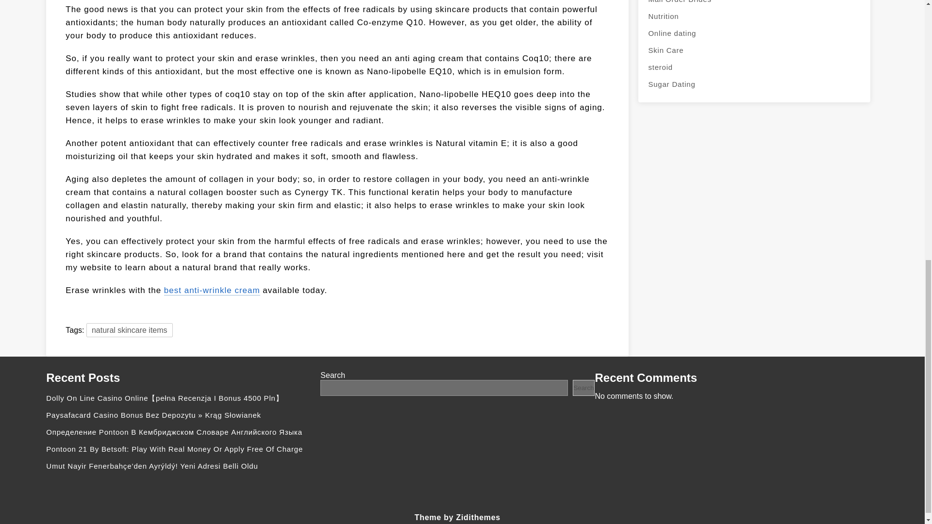 This screenshot has width=932, height=524. I want to click on natural skincare items, so click(129, 330).